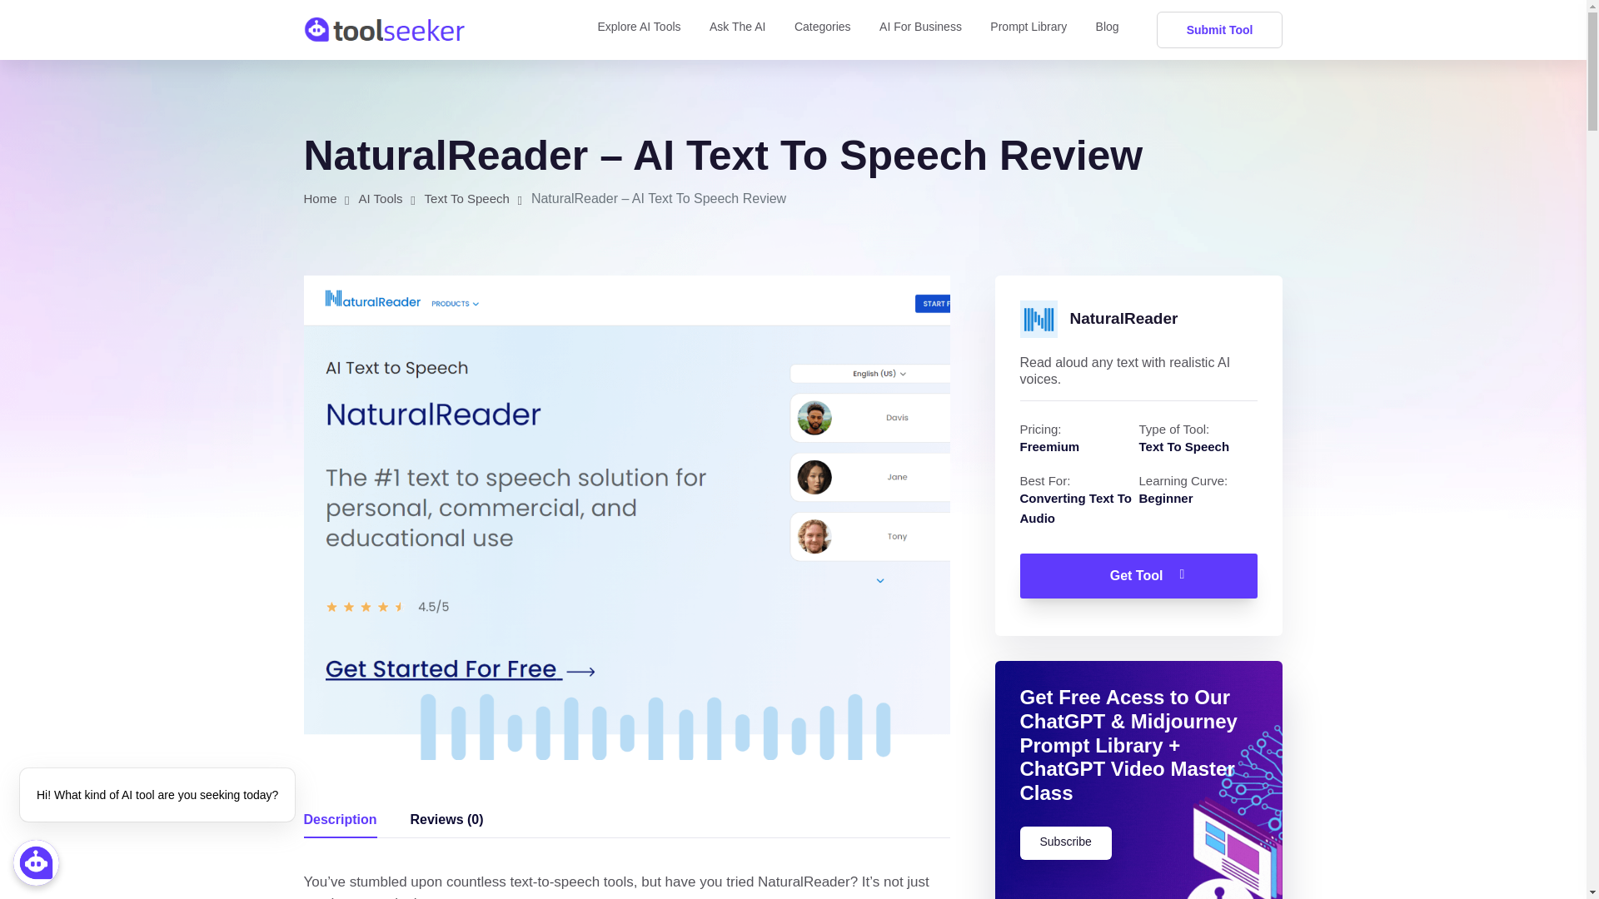 This screenshot has width=1599, height=899. What do you see at coordinates (380, 198) in the screenshot?
I see `AI Tools` at bounding box center [380, 198].